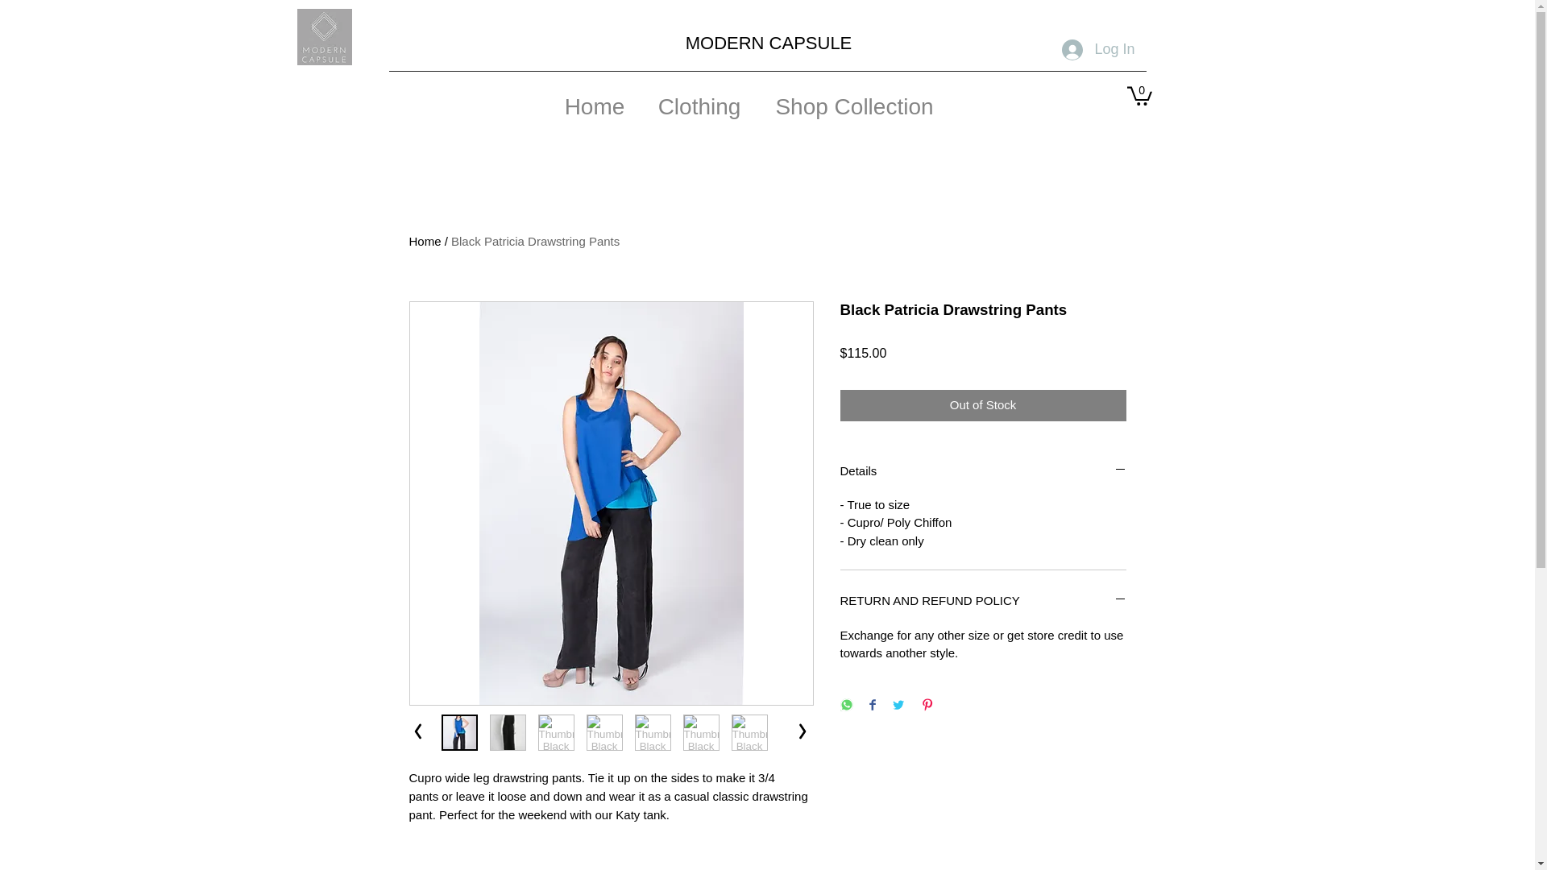 The image size is (1547, 870). I want to click on Black Patricia Drawstring Pants, so click(535, 240).